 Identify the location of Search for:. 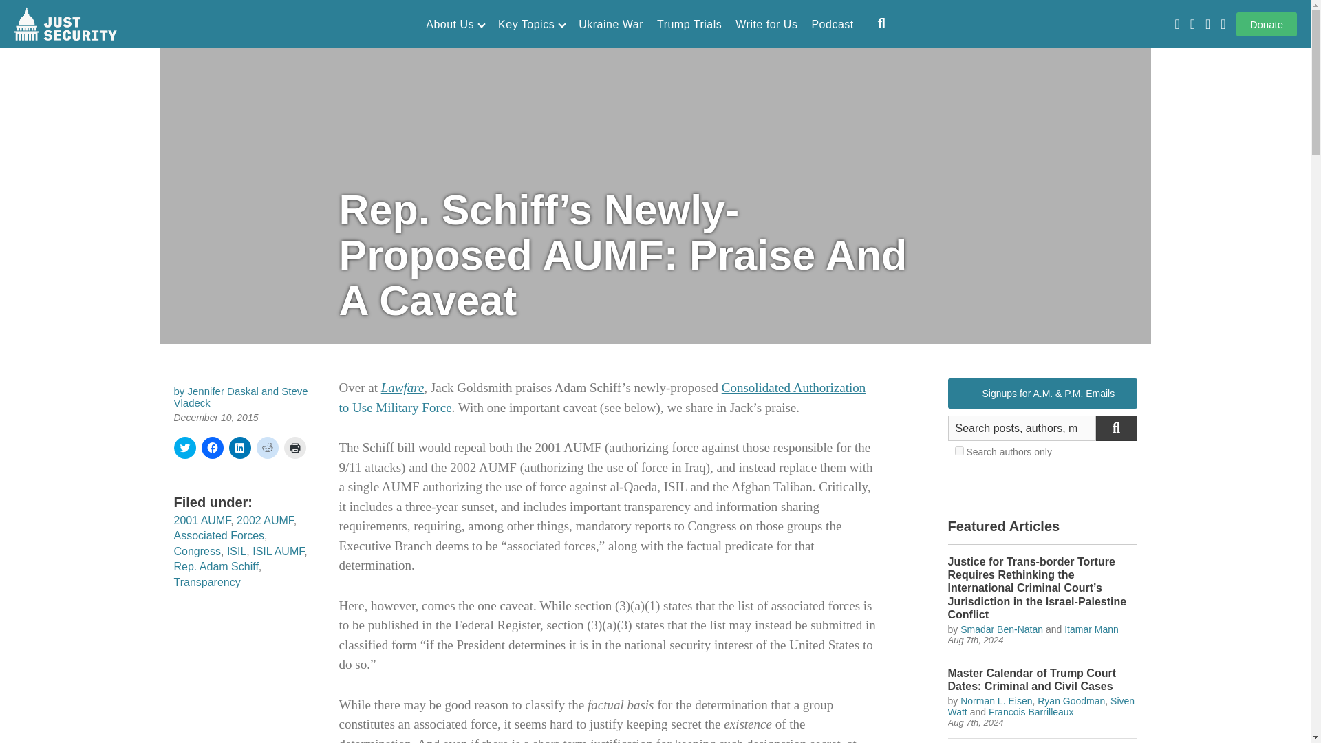
(1022, 428).